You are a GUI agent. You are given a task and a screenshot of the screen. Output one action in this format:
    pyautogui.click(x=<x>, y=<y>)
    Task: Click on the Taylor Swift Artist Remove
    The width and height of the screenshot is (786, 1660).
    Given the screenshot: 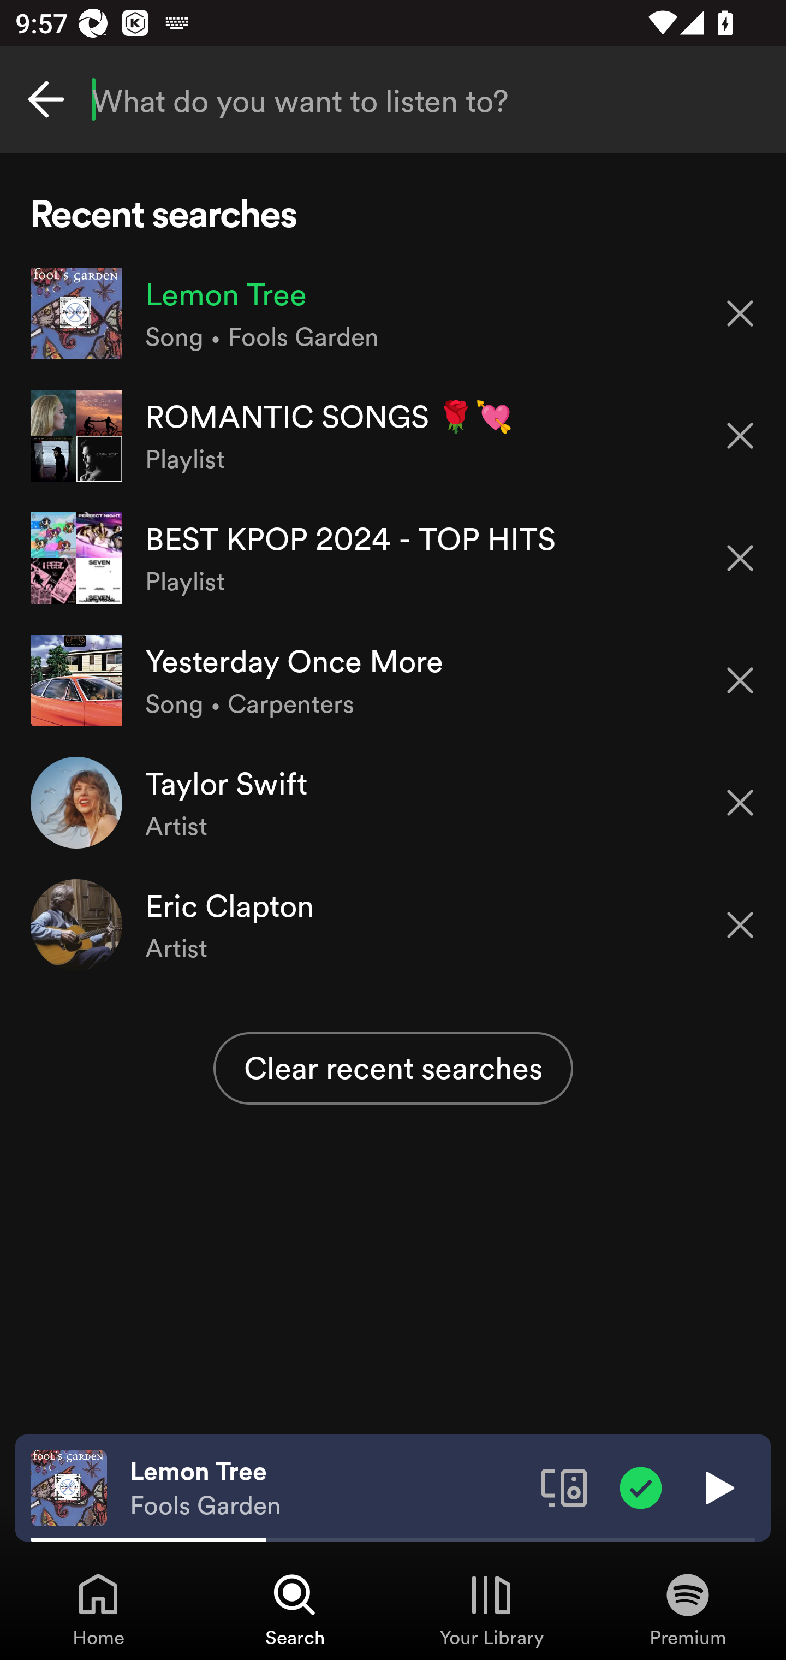 What is the action you would take?
    pyautogui.click(x=393, y=802)
    